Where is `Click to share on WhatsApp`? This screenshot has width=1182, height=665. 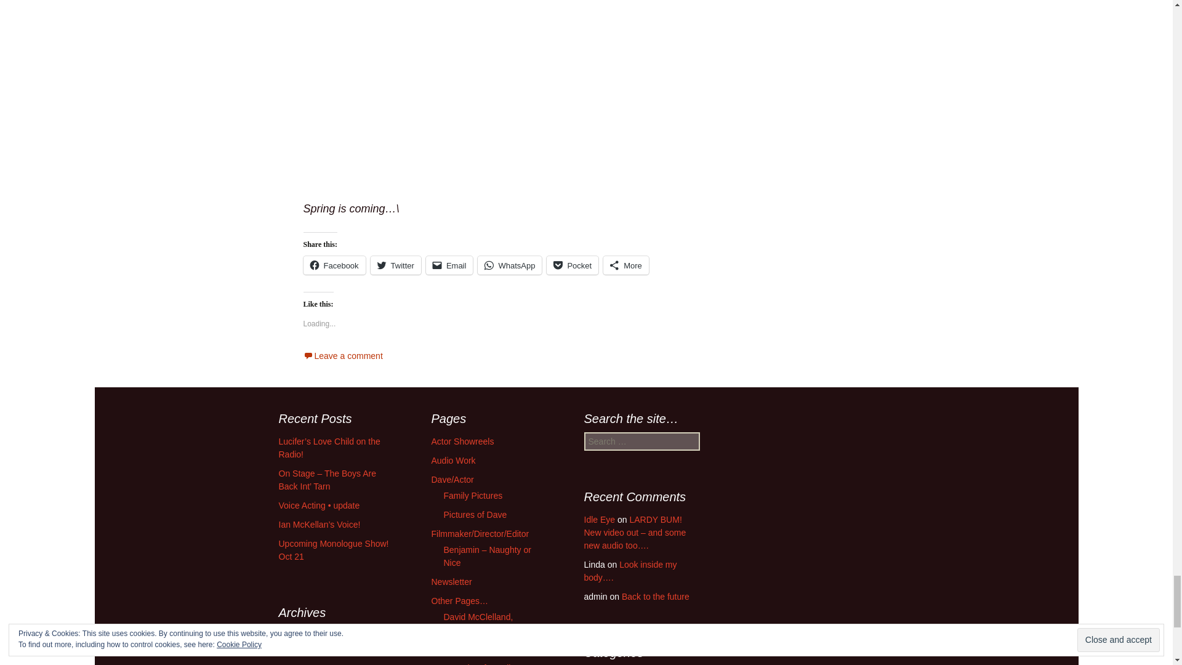
Click to share on WhatsApp is located at coordinates (509, 265).